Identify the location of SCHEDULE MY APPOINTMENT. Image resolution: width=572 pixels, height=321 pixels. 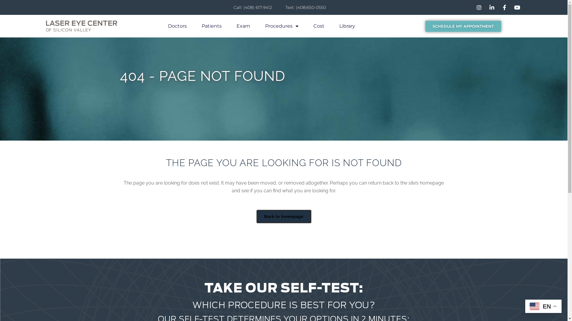
(463, 26).